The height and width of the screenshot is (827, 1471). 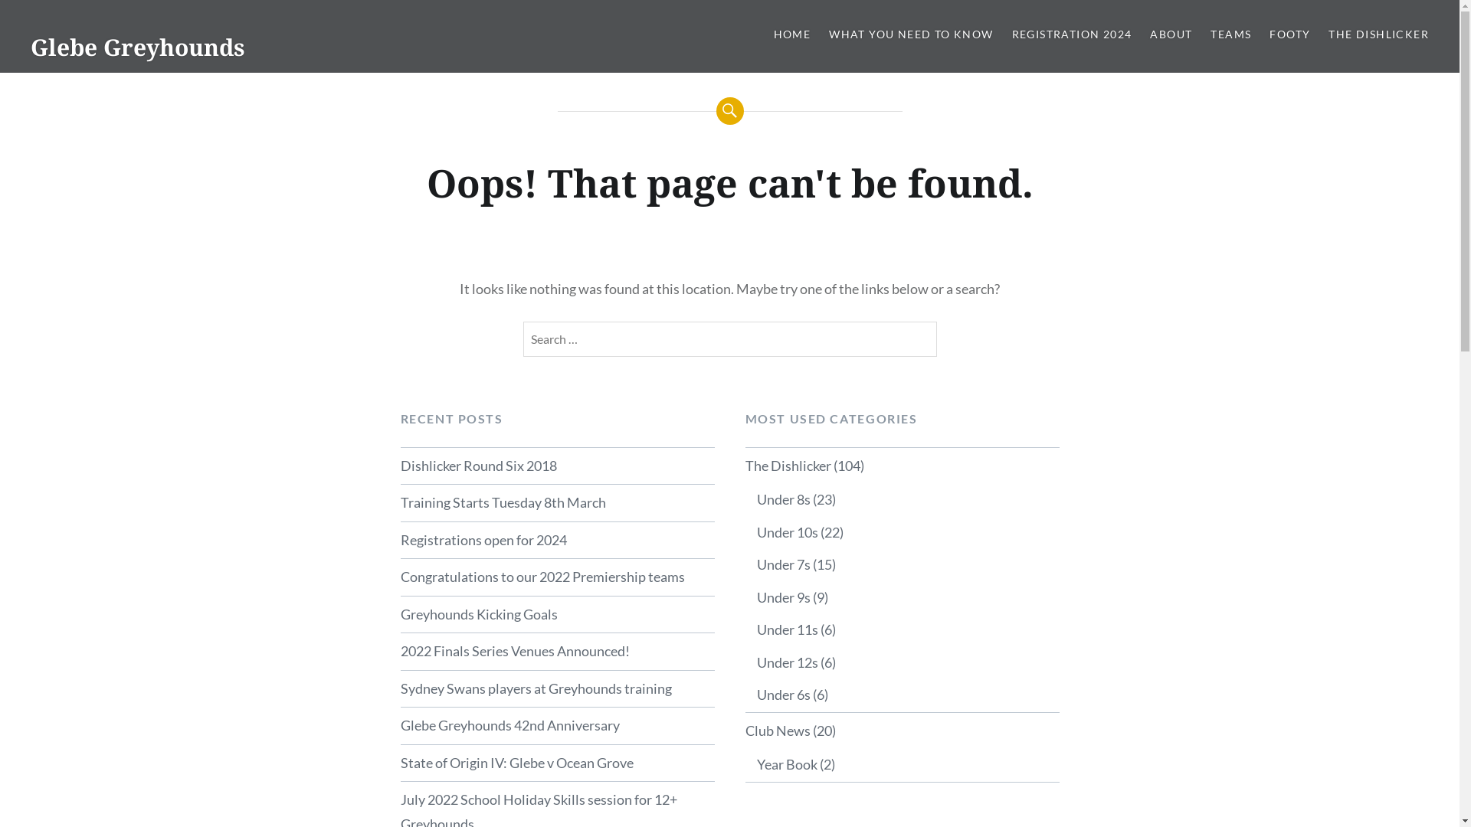 What do you see at coordinates (557, 726) in the screenshot?
I see `Glebe Greyhounds 42nd Anniversary` at bounding box center [557, 726].